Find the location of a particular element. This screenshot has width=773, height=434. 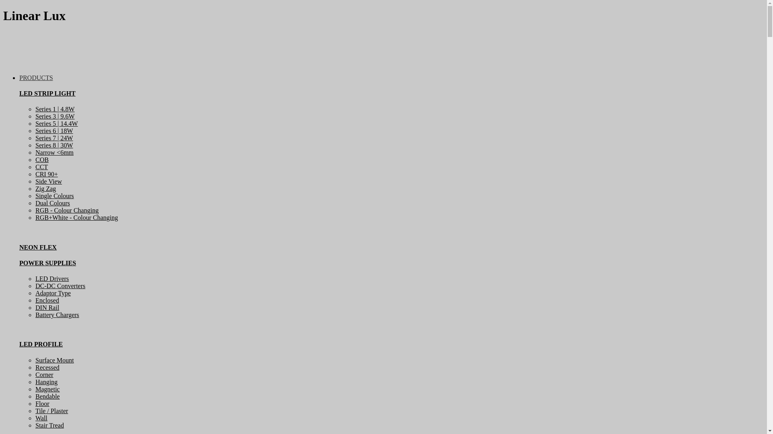

Dual Colours is located at coordinates (53, 203).